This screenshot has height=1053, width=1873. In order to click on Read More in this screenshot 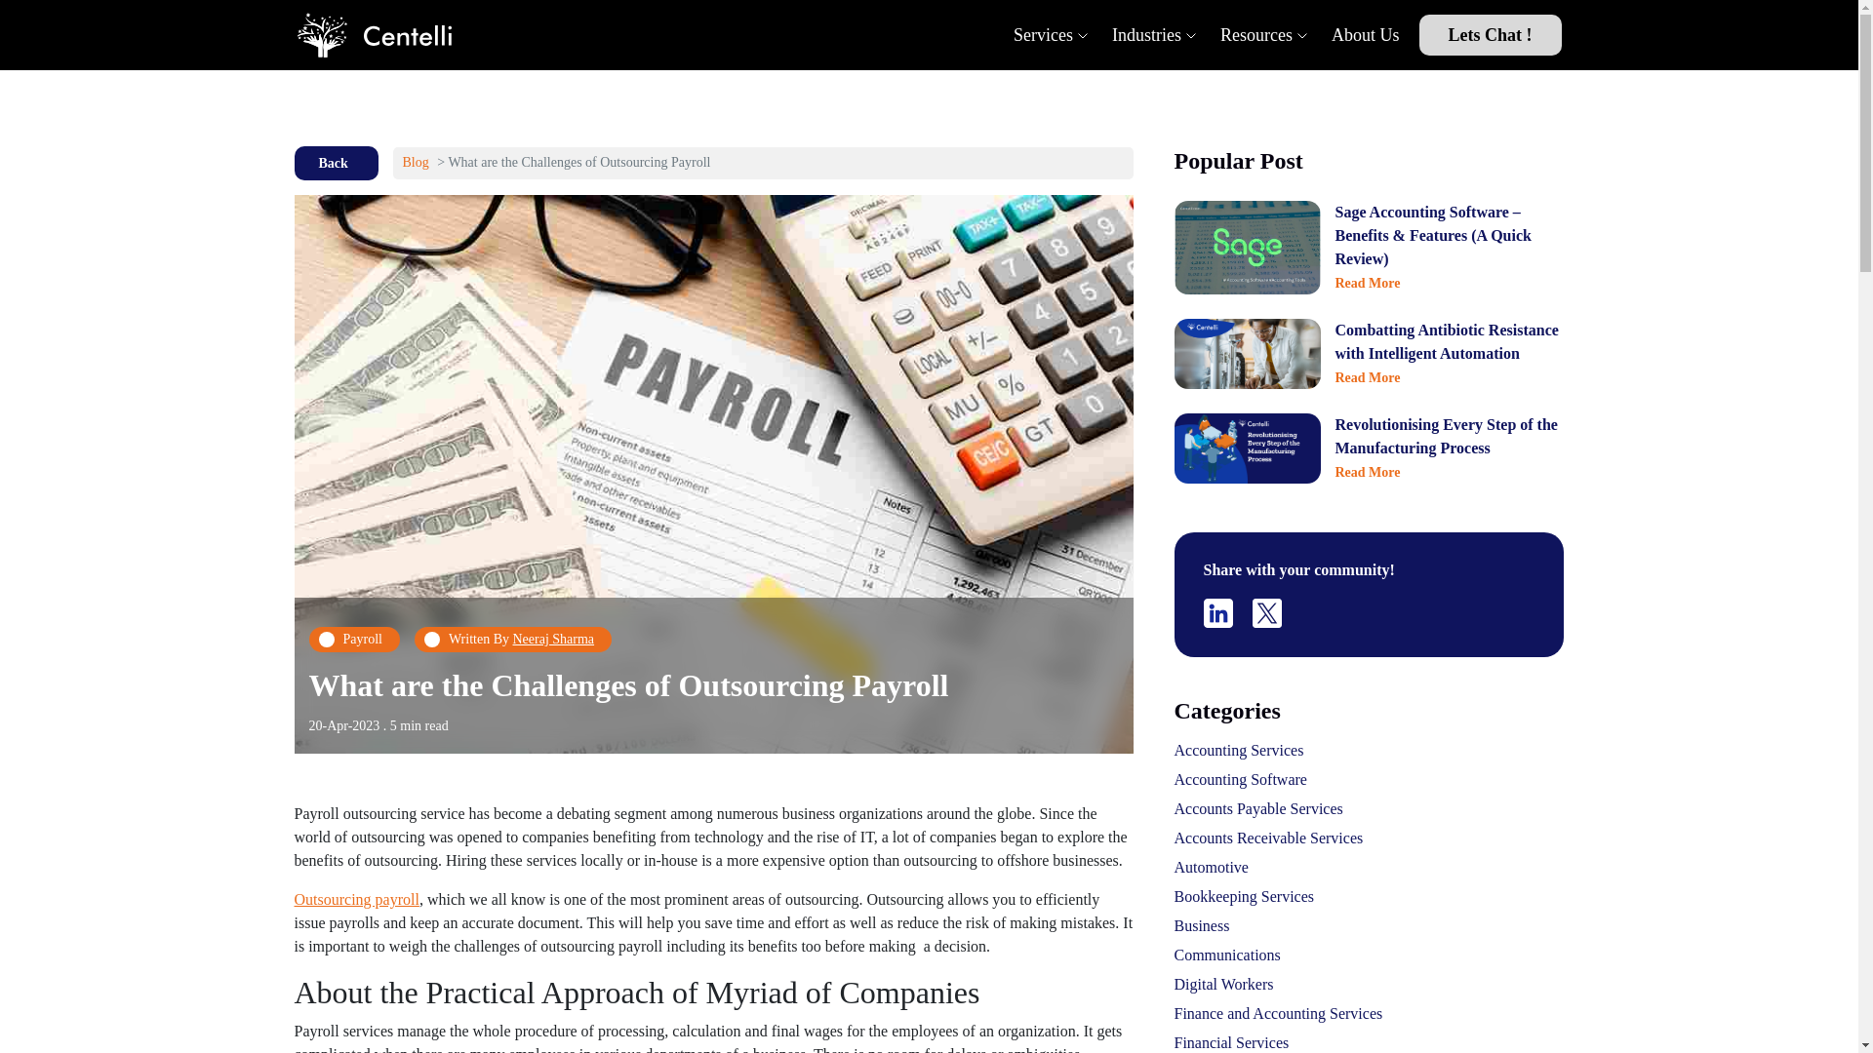, I will do `click(1366, 378)`.